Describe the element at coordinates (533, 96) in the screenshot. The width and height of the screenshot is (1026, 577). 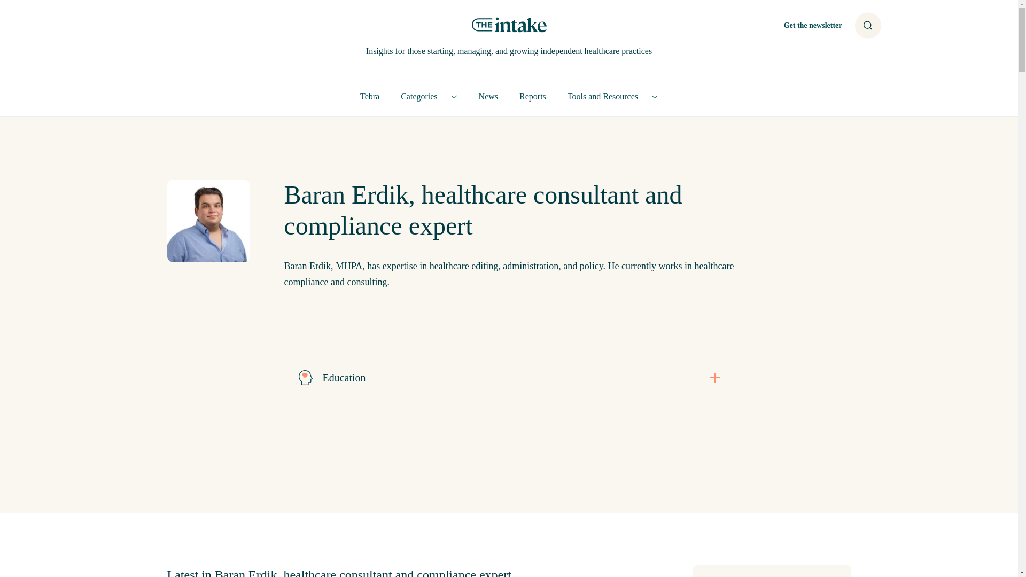
I see `Reports` at that location.